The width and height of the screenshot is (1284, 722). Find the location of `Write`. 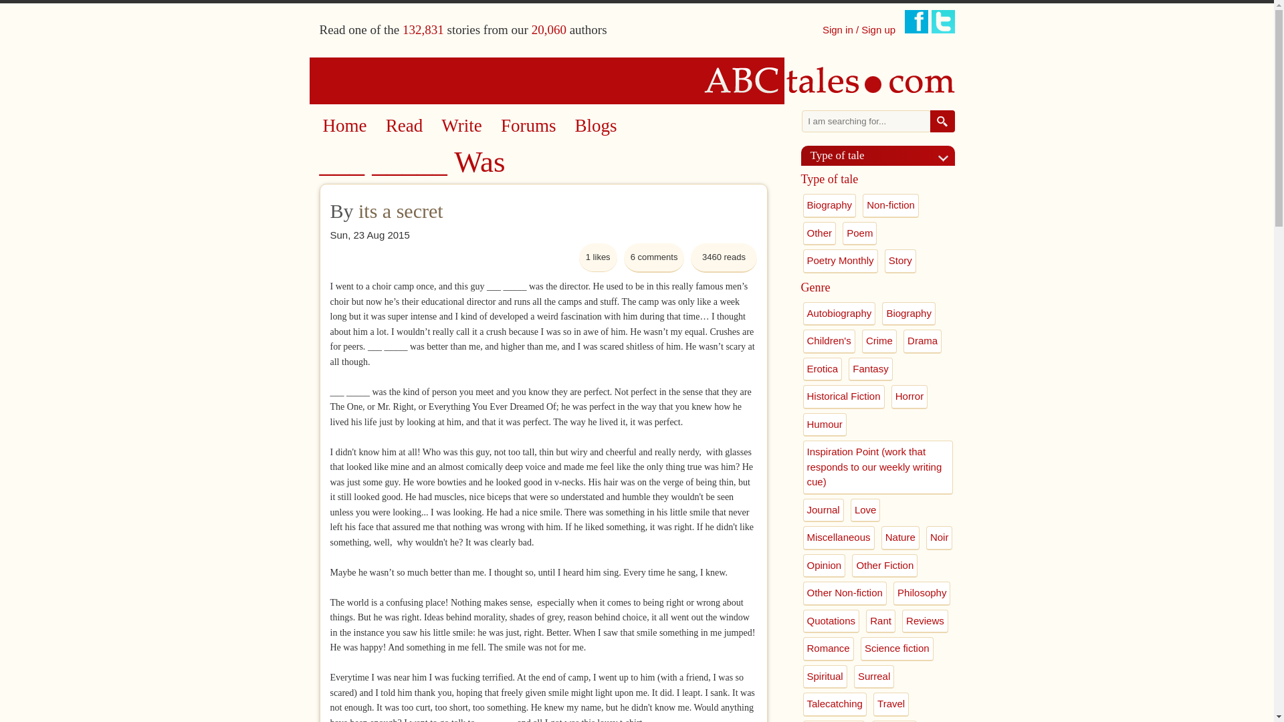

Write is located at coordinates (461, 126).